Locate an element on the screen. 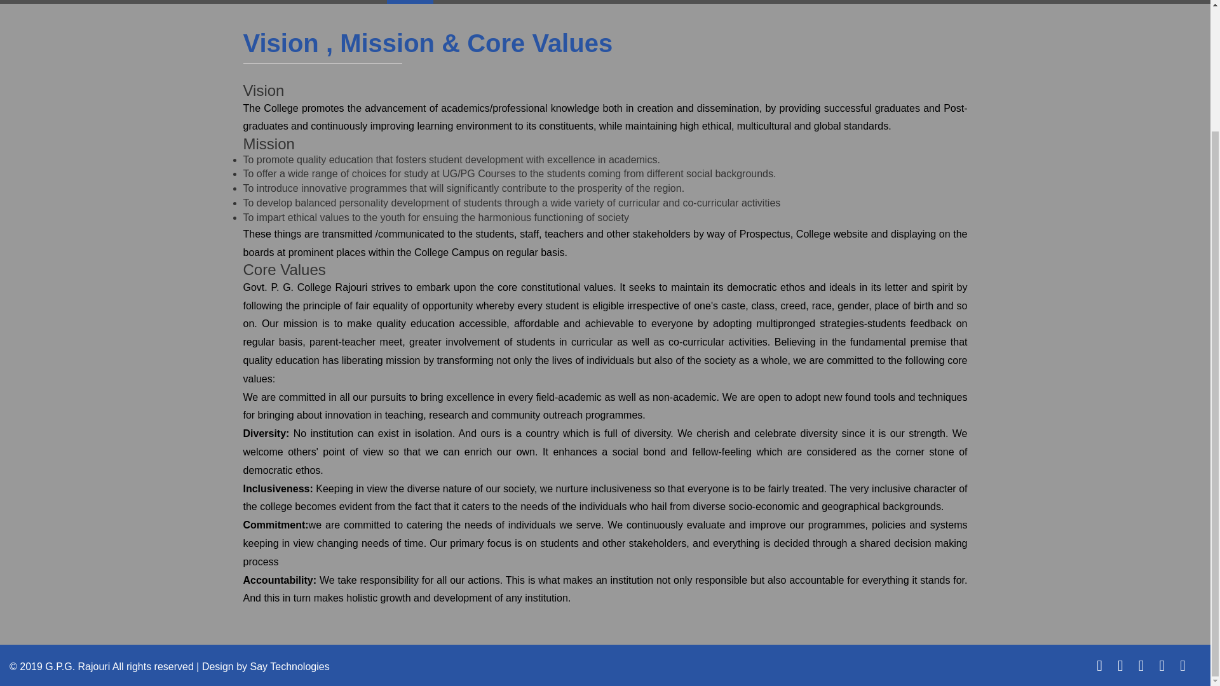  CAMPUS is located at coordinates (525, 2).